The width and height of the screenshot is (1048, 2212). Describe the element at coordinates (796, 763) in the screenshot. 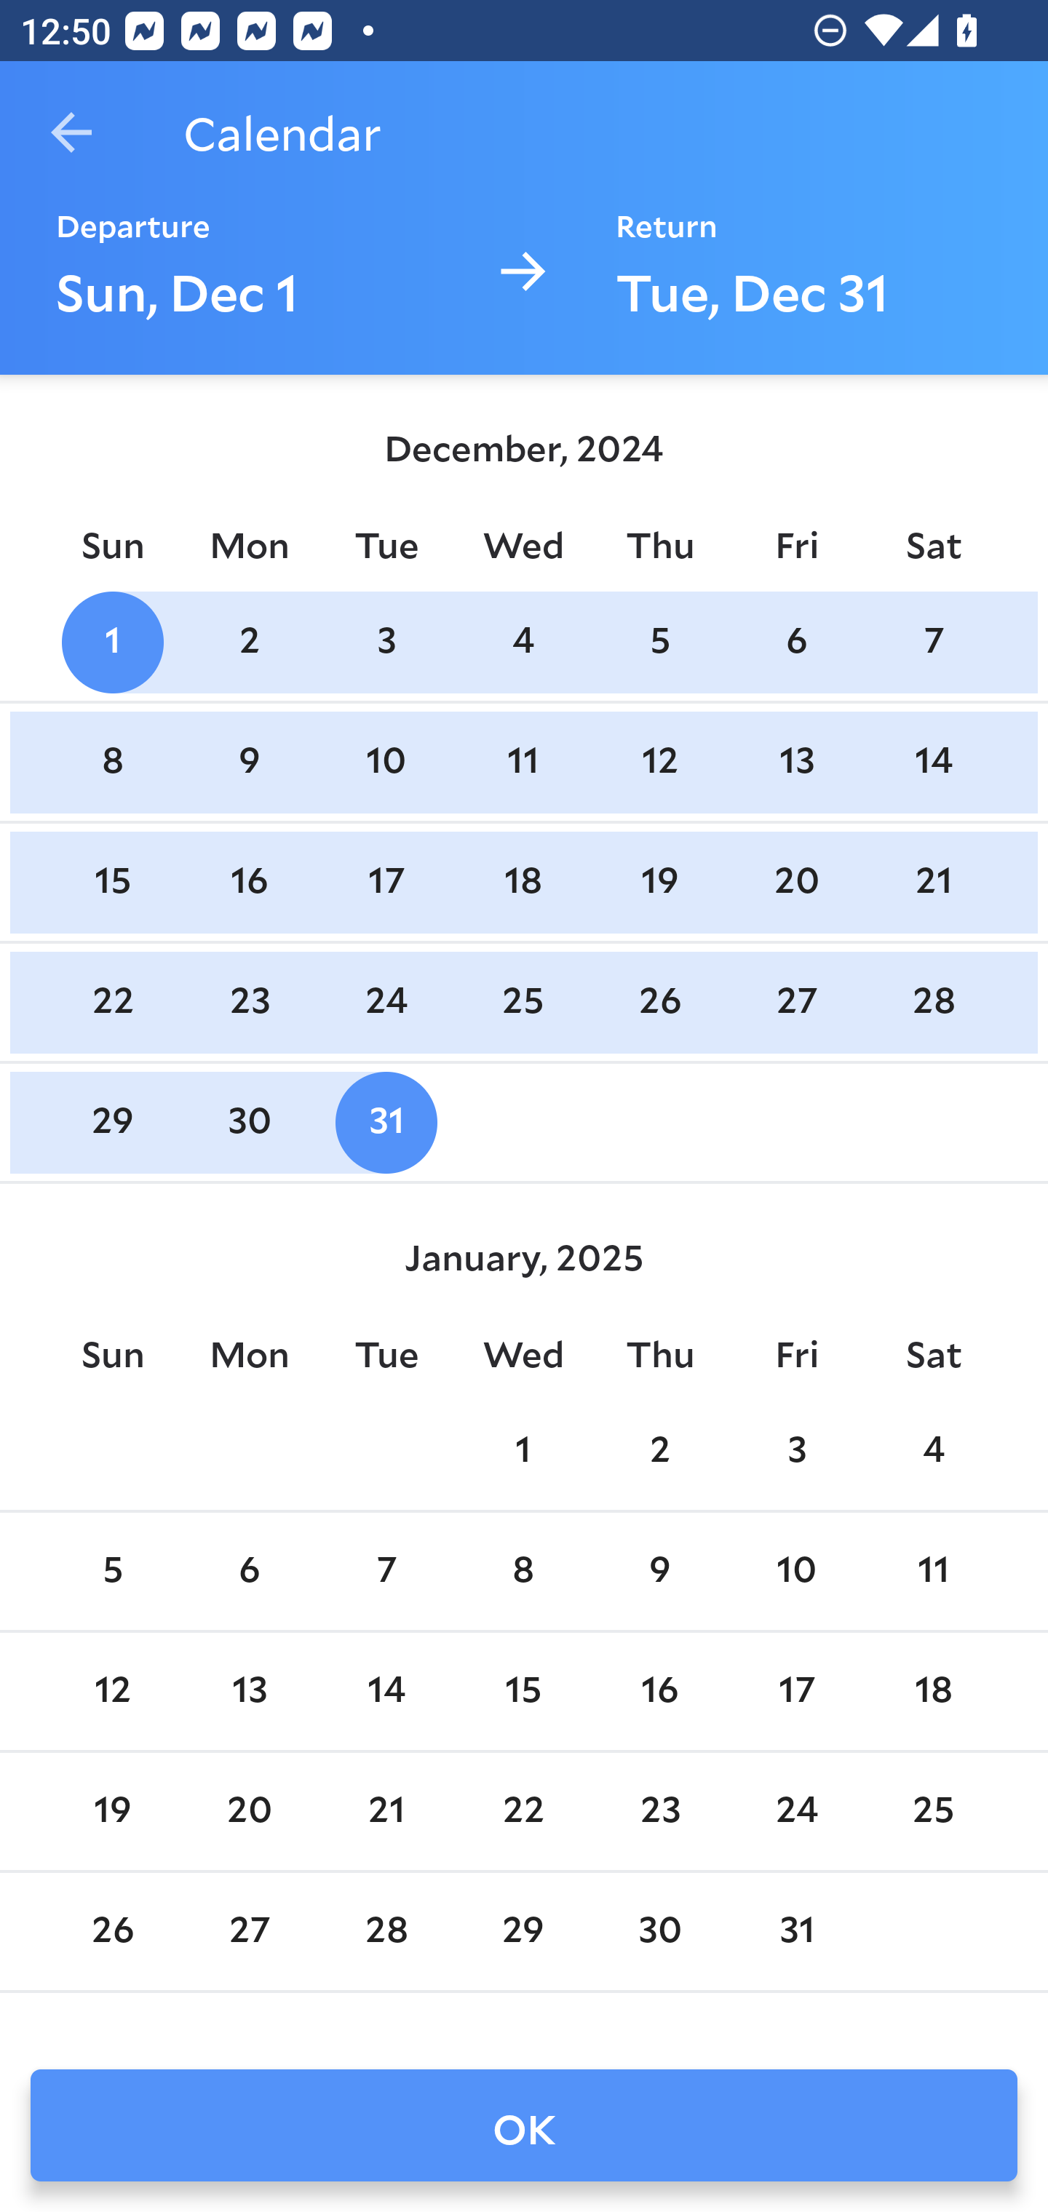

I see `13` at that location.